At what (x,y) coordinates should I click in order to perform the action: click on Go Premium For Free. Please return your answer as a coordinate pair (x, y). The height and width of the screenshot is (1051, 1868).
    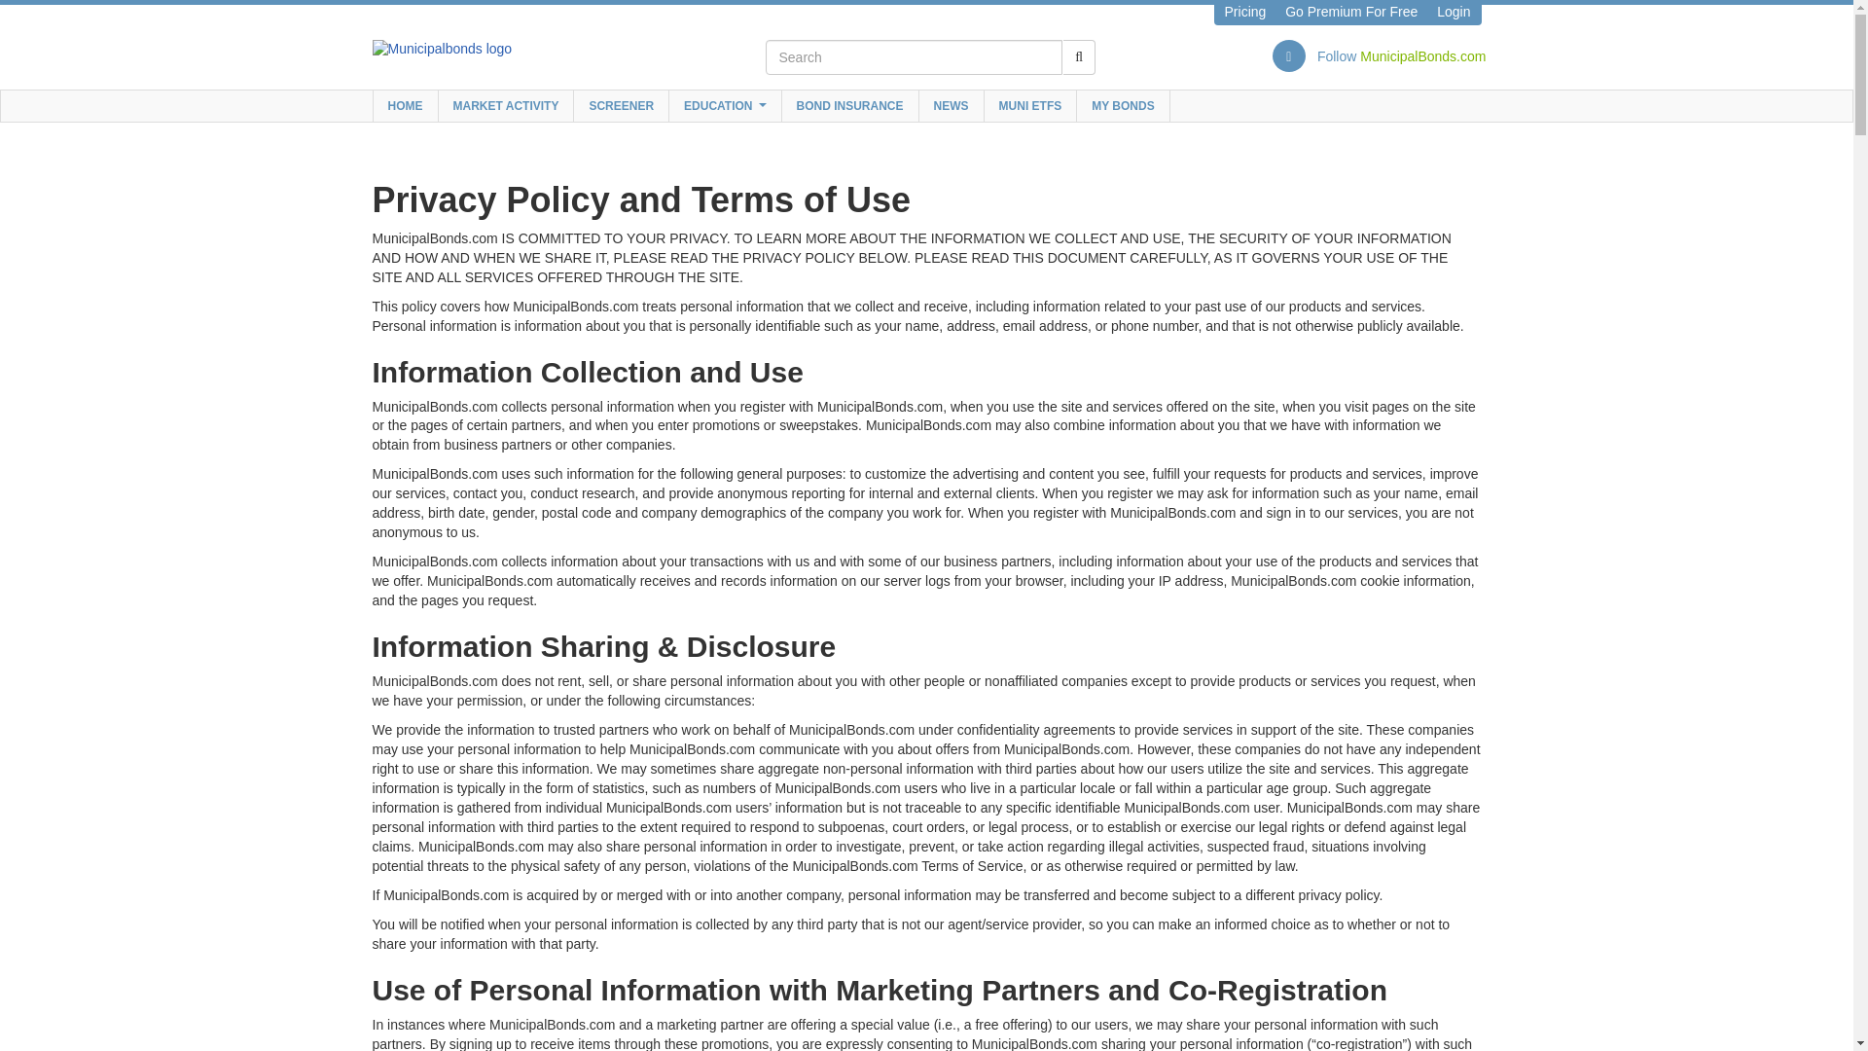
    Looking at the image, I should click on (1350, 12).